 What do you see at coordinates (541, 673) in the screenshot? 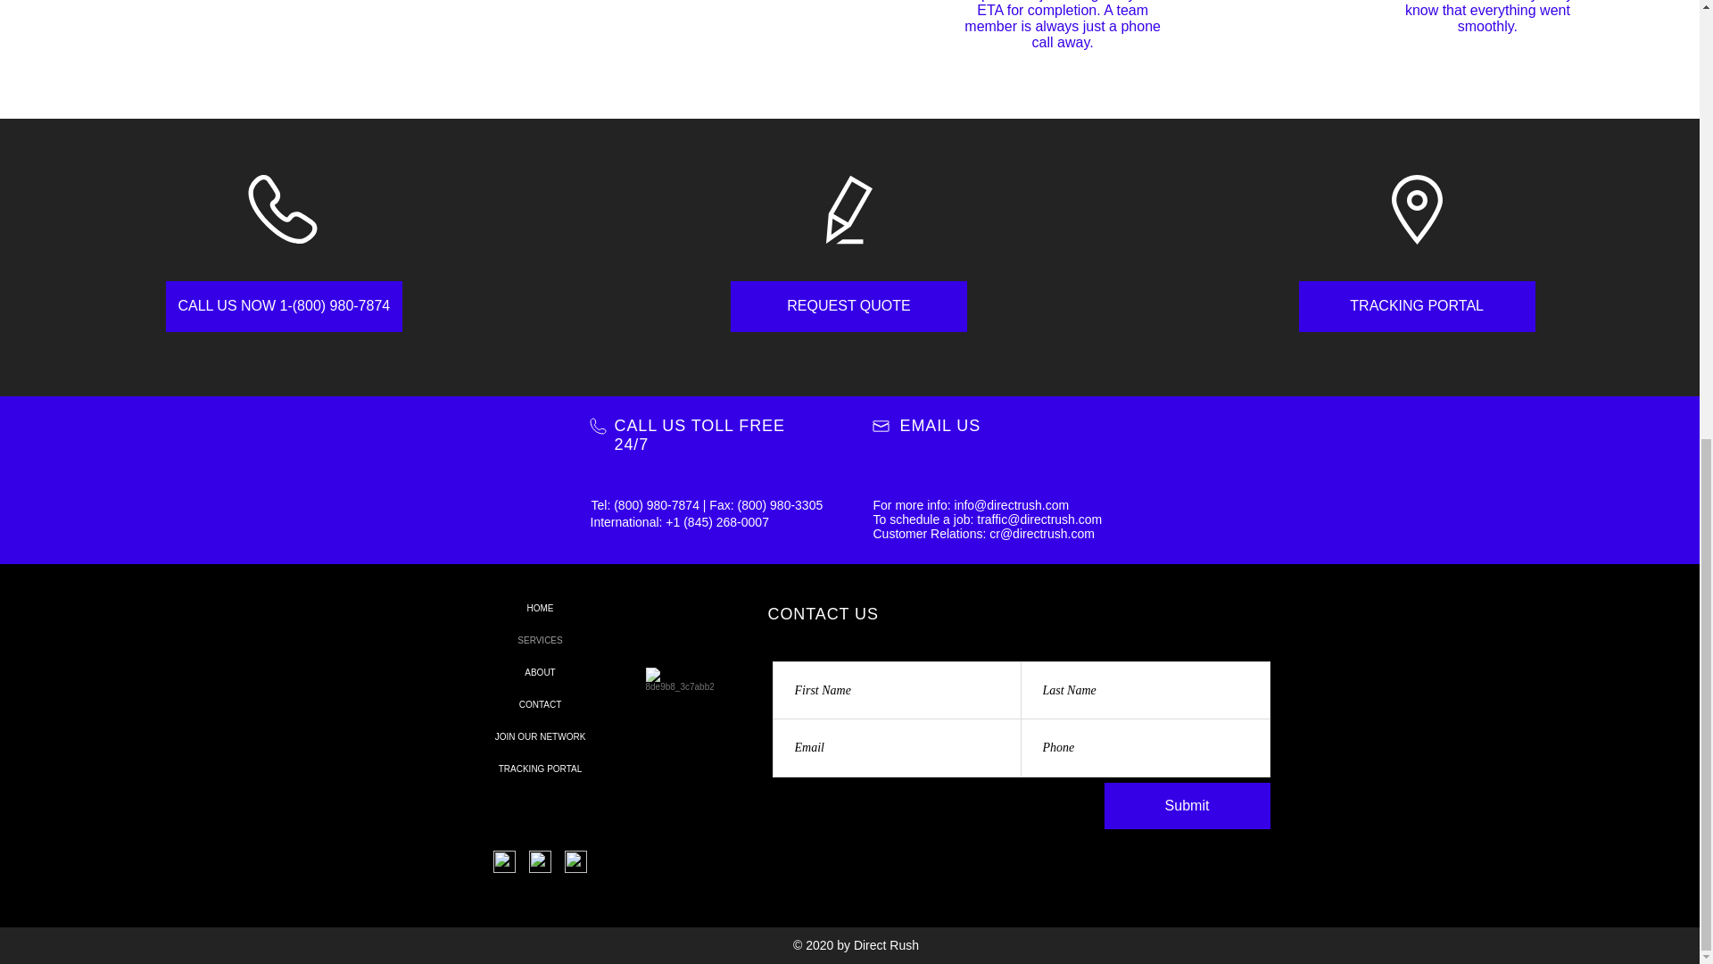
I see `ABOUT` at bounding box center [541, 673].